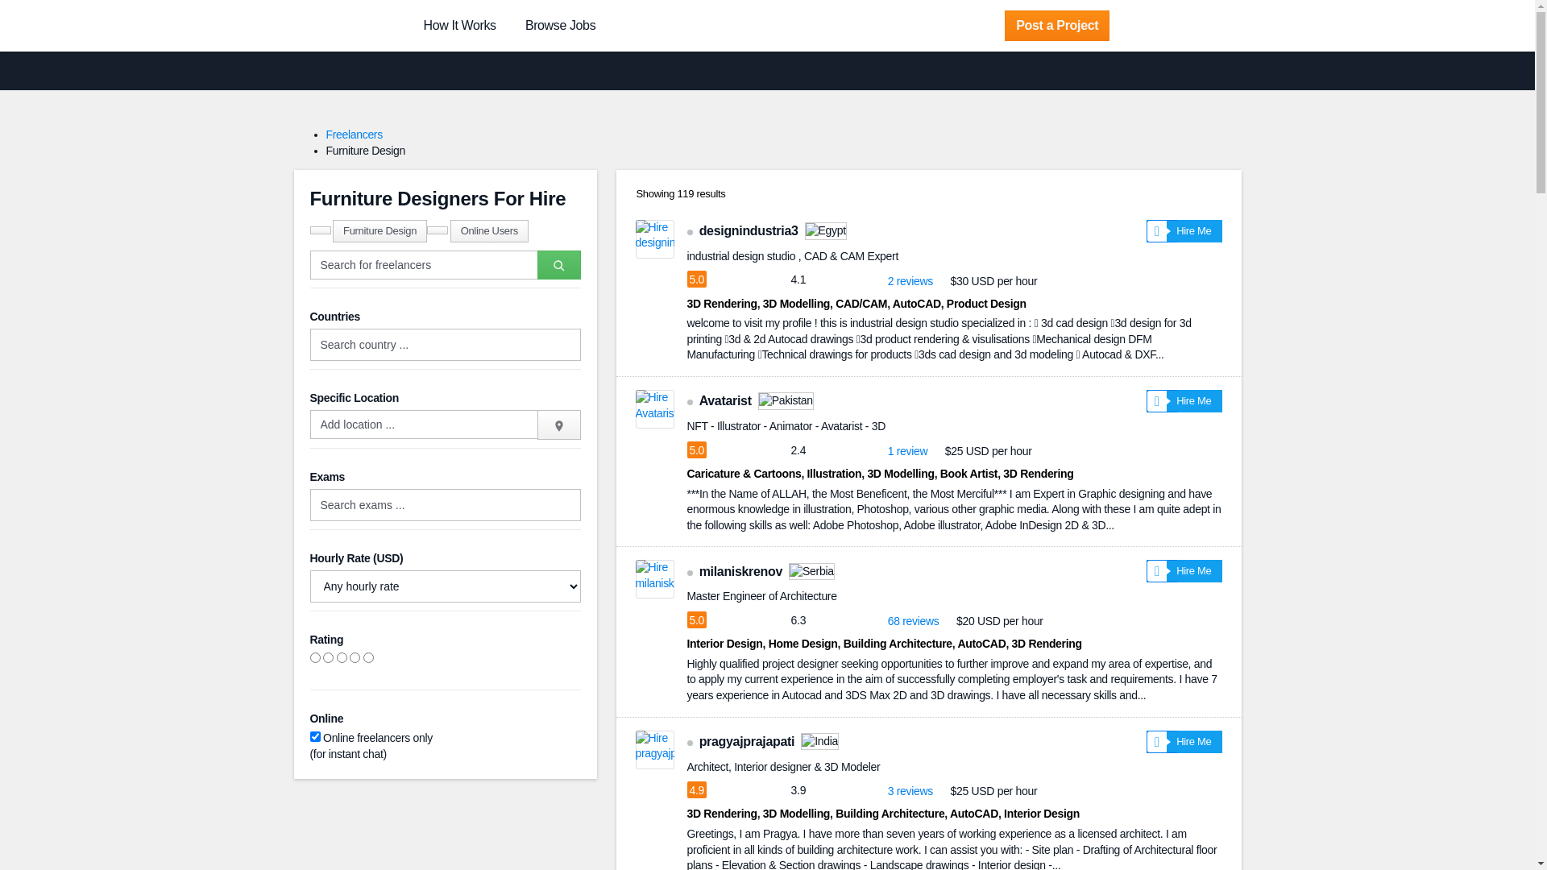  I want to click on 3D Rendering, so click(1038, 474).